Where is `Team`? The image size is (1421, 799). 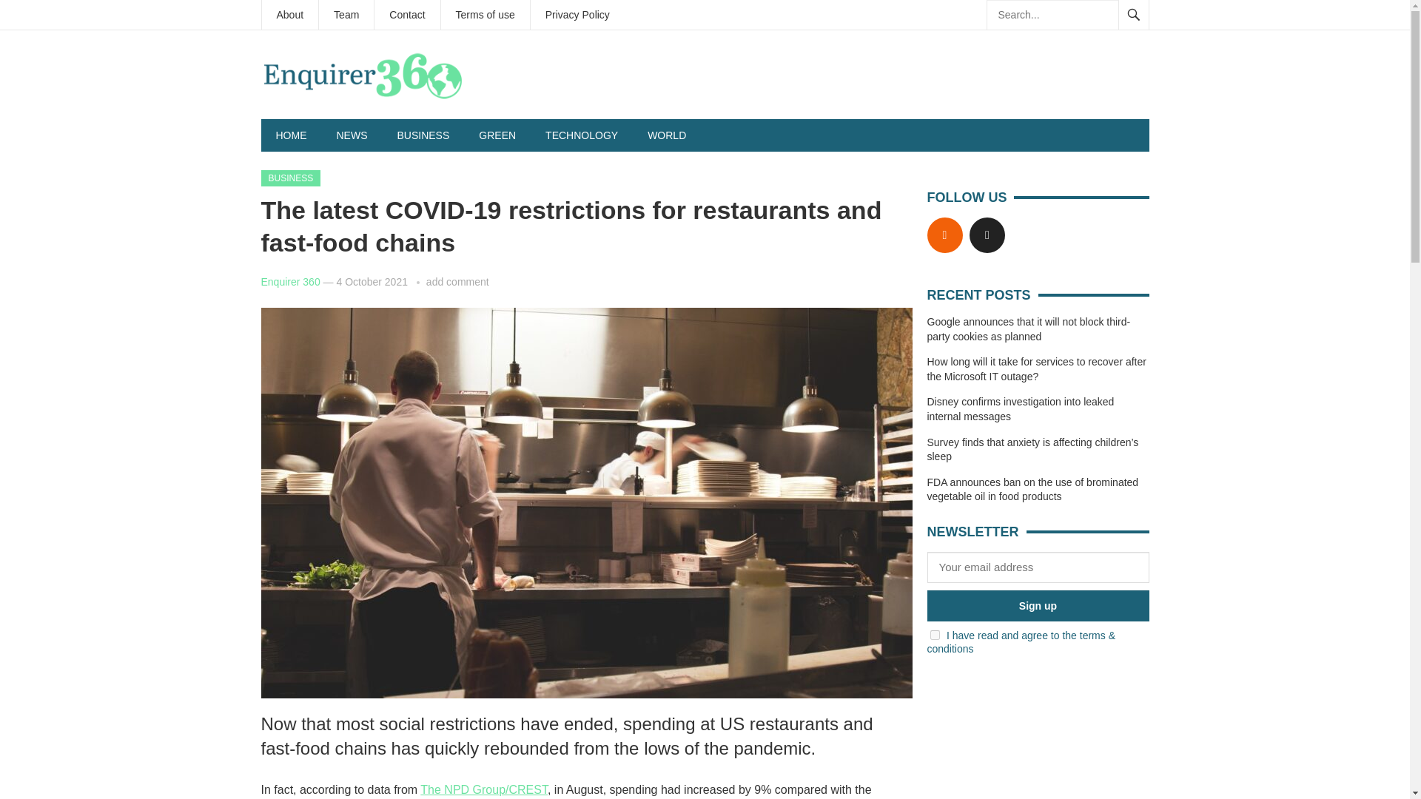 Team is located at coordinates (346, 15).